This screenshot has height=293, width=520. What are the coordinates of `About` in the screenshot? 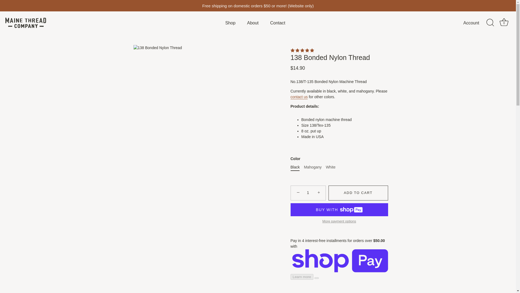 It's located at (252, 22).